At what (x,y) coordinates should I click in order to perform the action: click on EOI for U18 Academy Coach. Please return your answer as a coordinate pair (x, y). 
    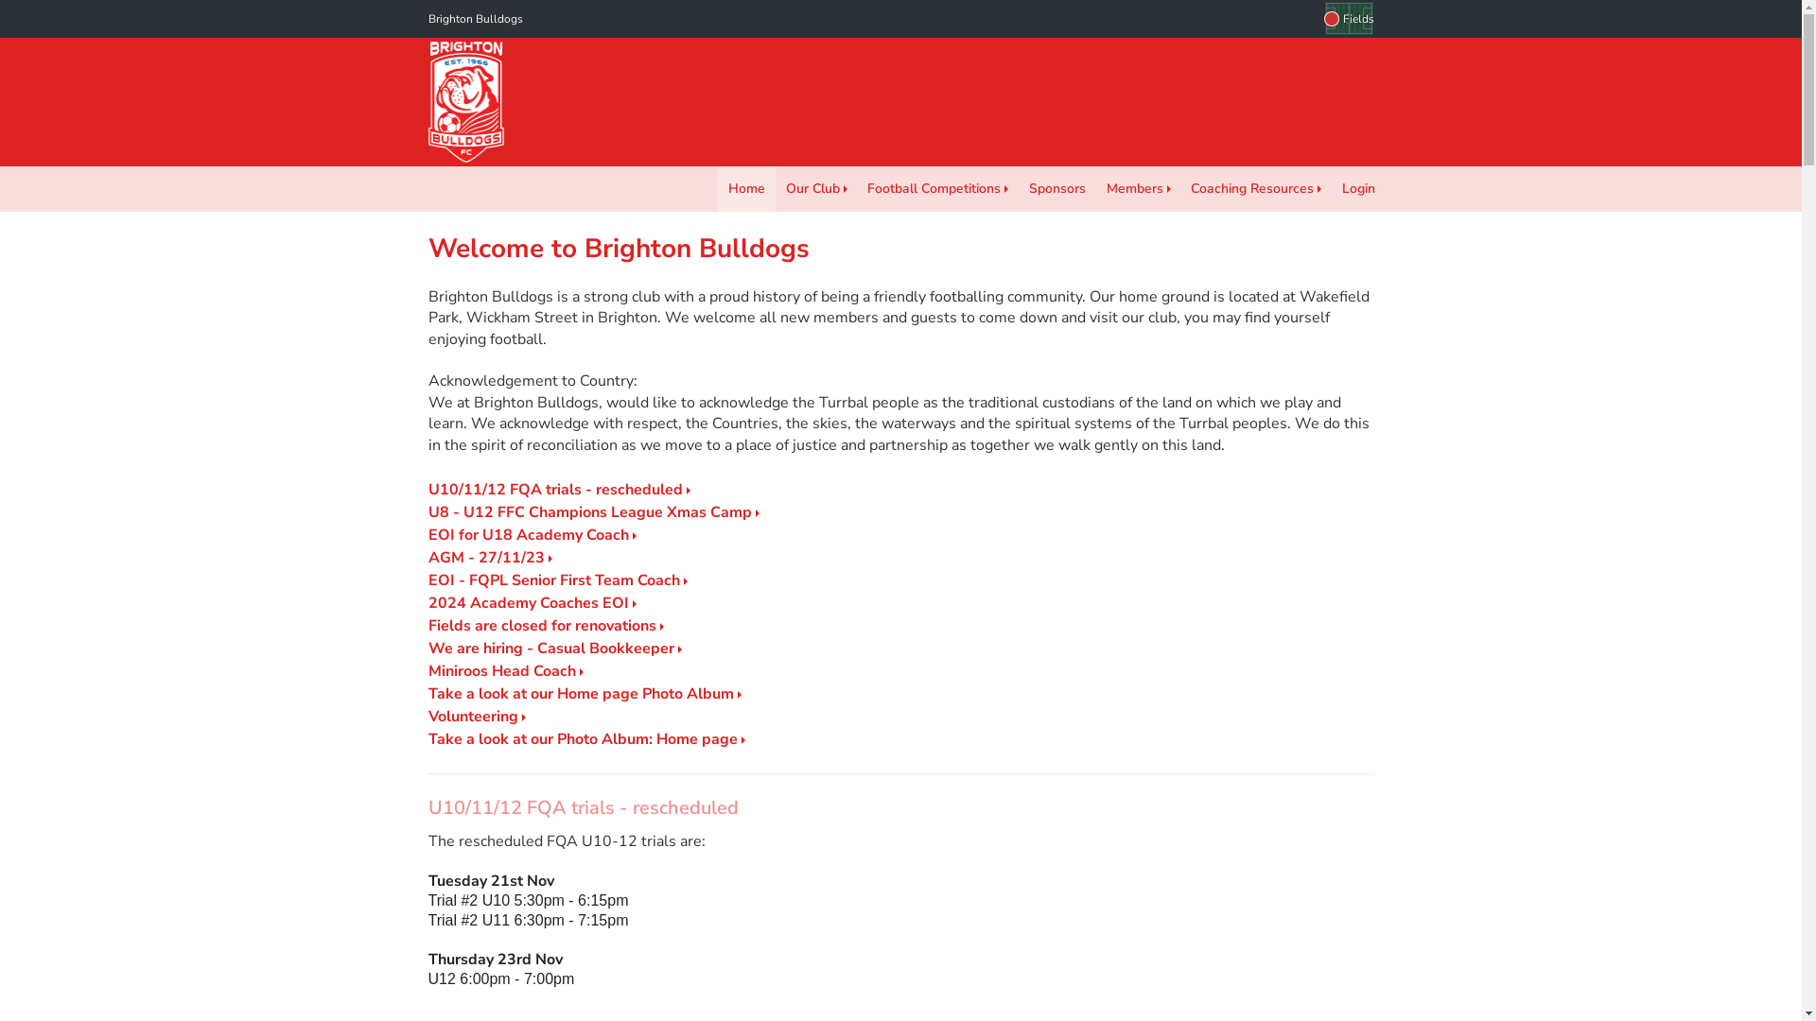
    Looking at the image, I should click on (532, 535).